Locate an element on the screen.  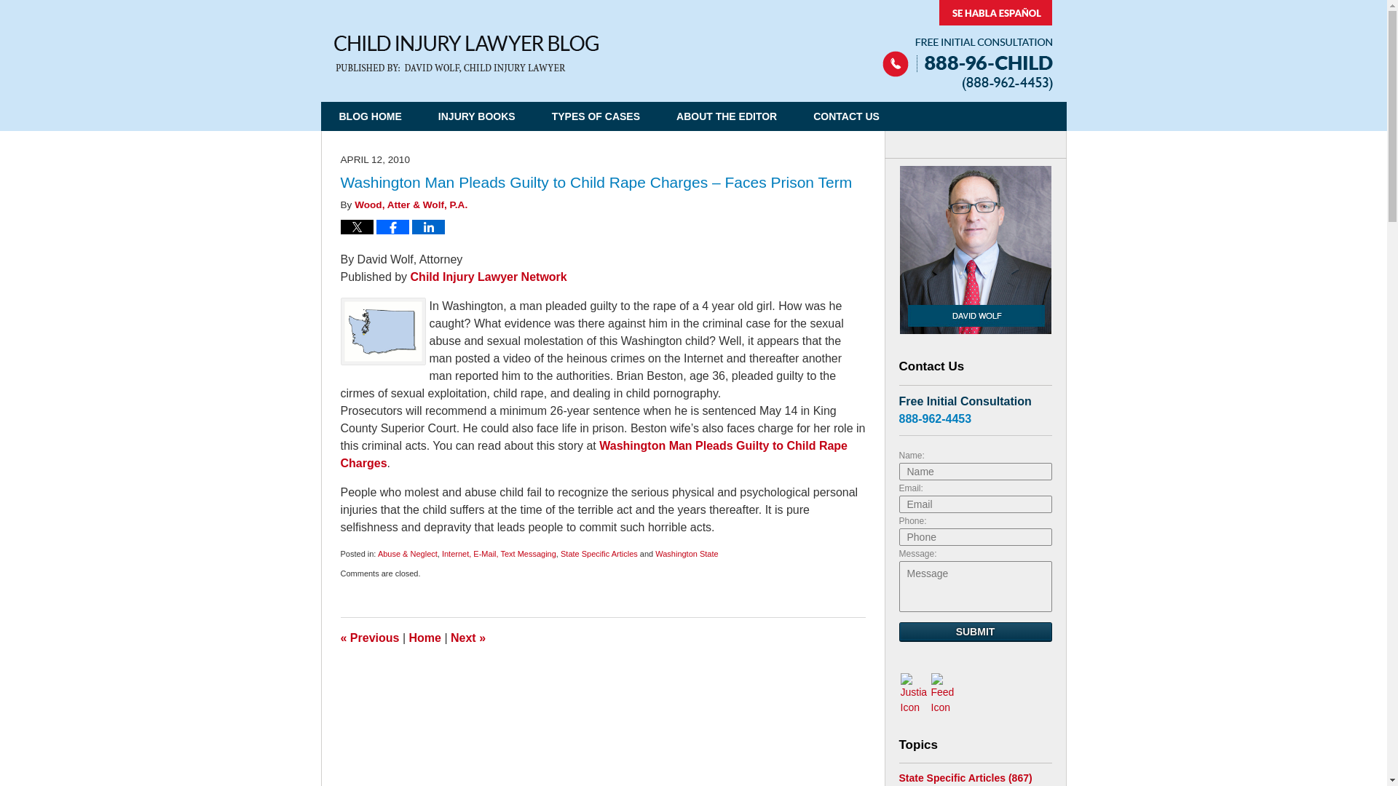
Washington Man Pleads Guilty to Child Rape Charges is located at coordinates (594, 454).